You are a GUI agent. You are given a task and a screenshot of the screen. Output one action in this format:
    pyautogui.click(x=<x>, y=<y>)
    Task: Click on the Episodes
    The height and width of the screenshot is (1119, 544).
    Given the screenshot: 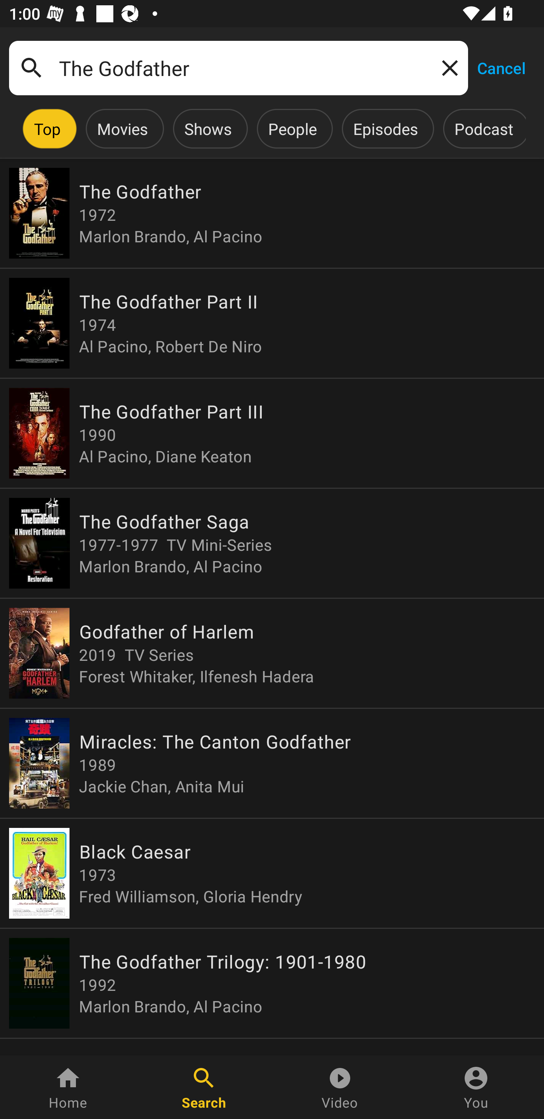 What is the action you would take?
    pyautogui.click(x=385, y=129)
    